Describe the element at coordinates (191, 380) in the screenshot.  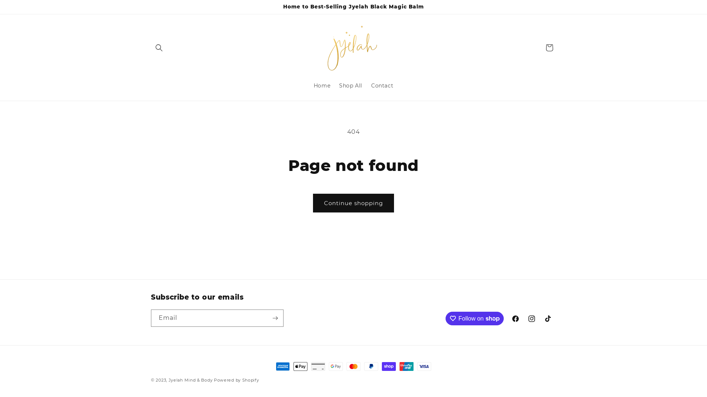
I see `Jyelah Mind & Body` at that location.